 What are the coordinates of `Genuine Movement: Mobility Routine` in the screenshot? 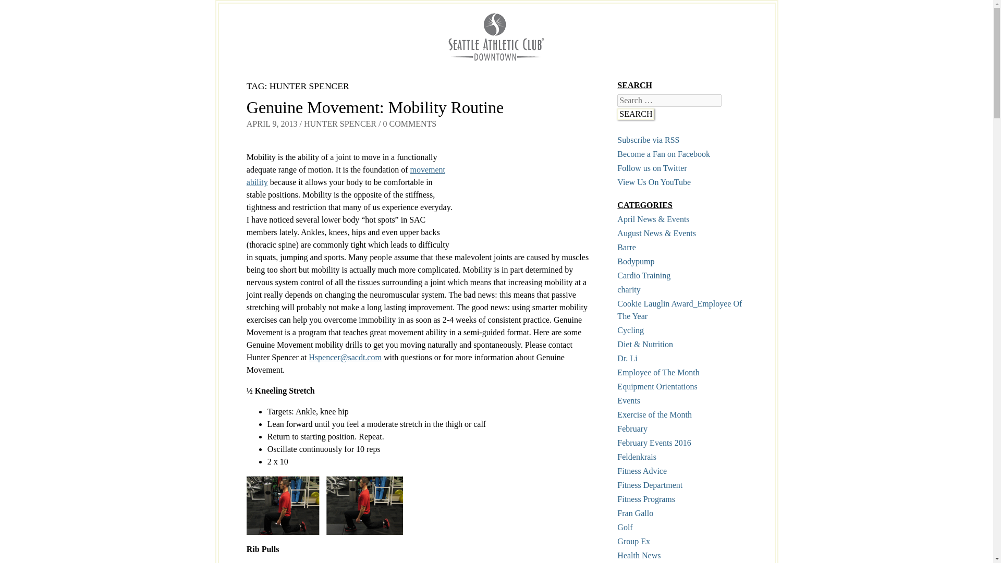 It's located at (374, 107).